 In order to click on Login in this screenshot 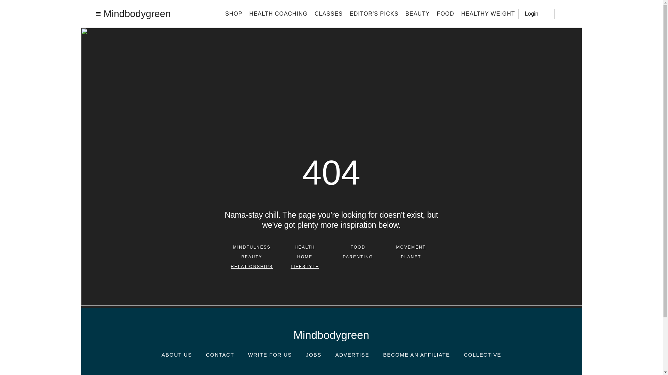, I will do `click(536, 13)`.